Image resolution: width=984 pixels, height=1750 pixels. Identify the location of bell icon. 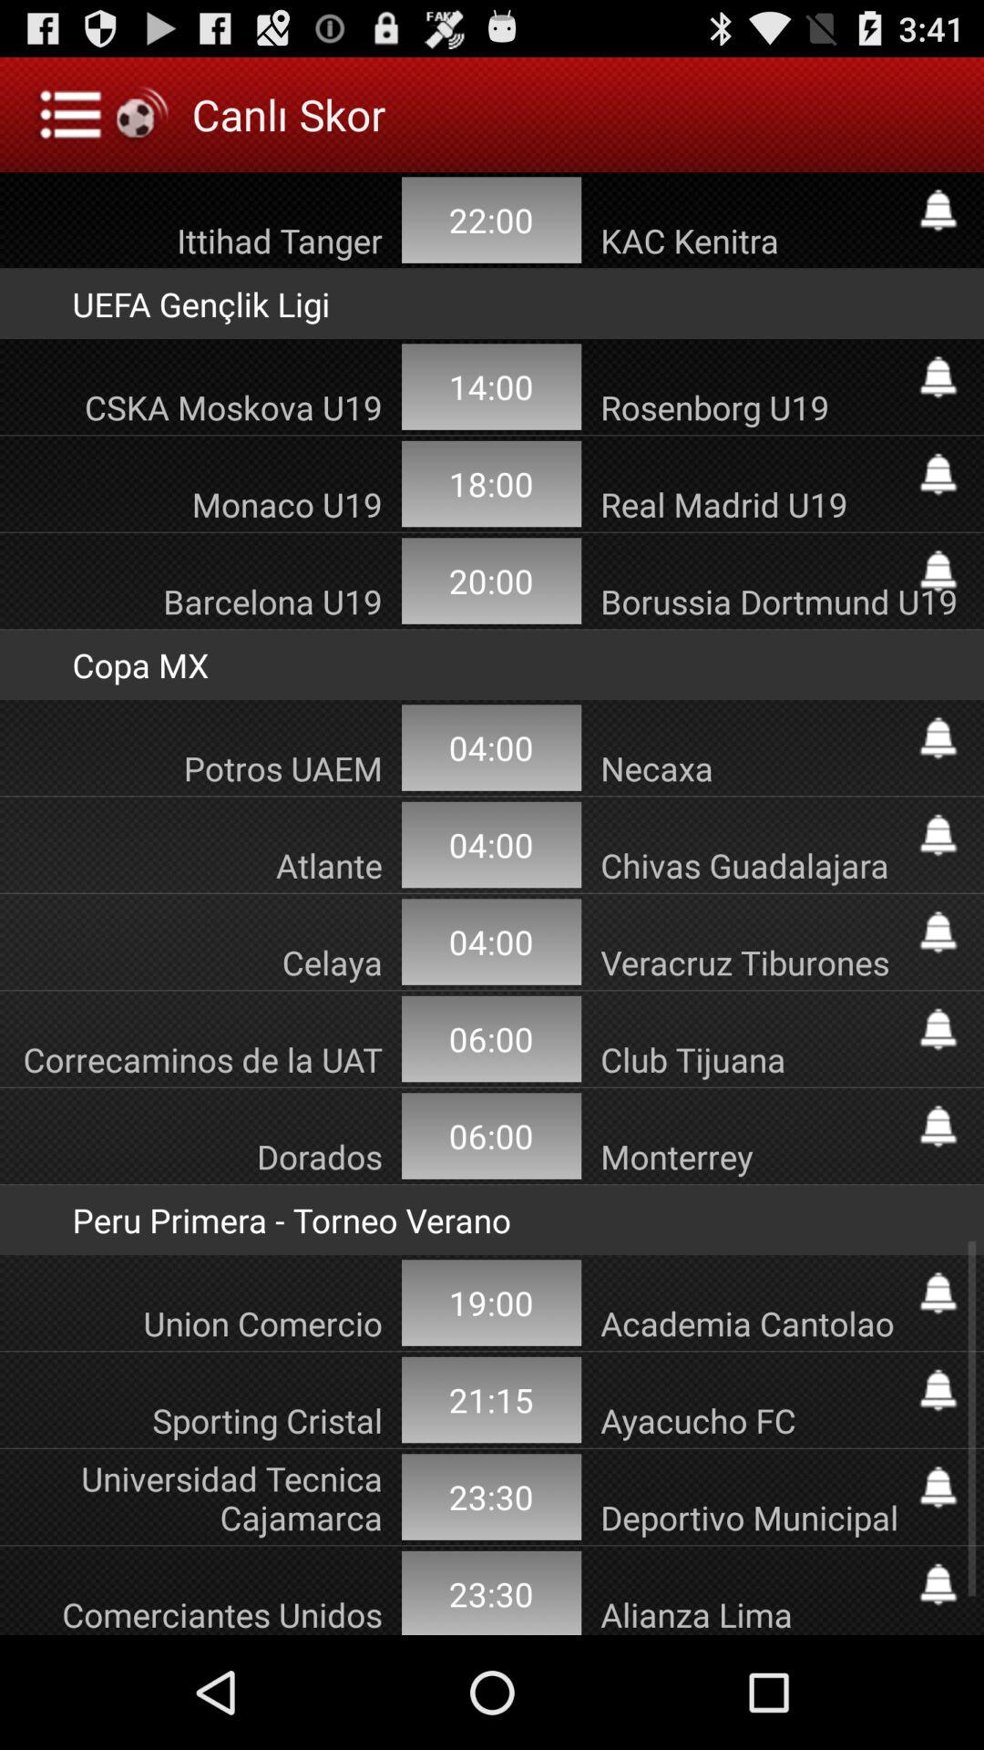
(938, 738).